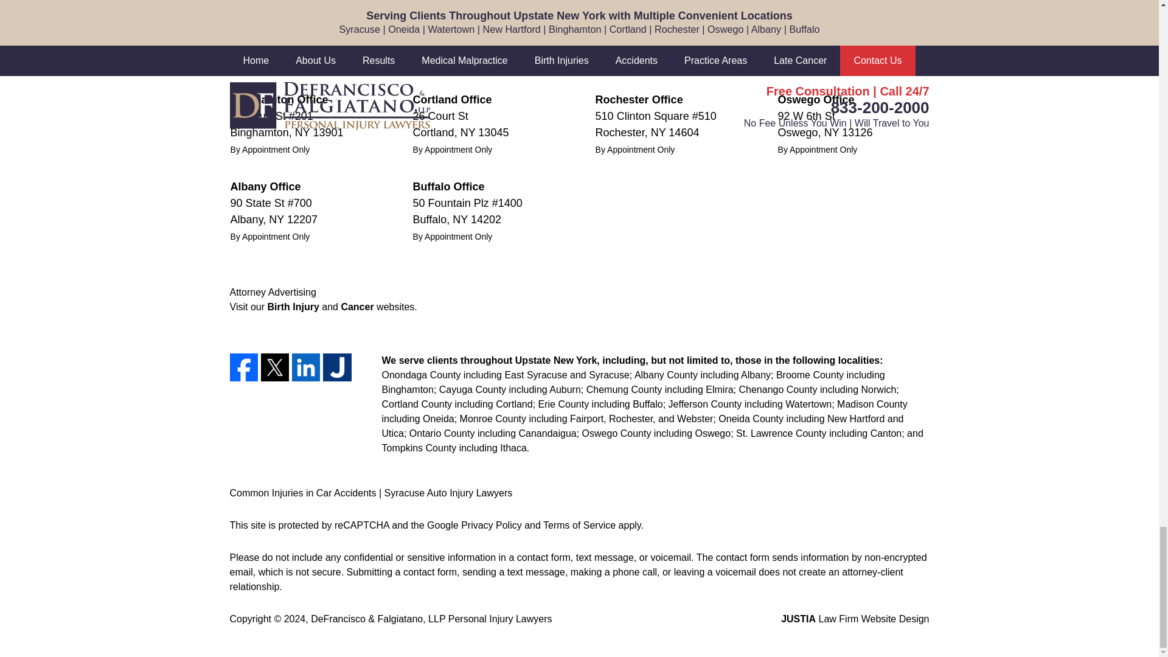 The image size is (1168, 657). I want to click on Justia, so click(337, 367).